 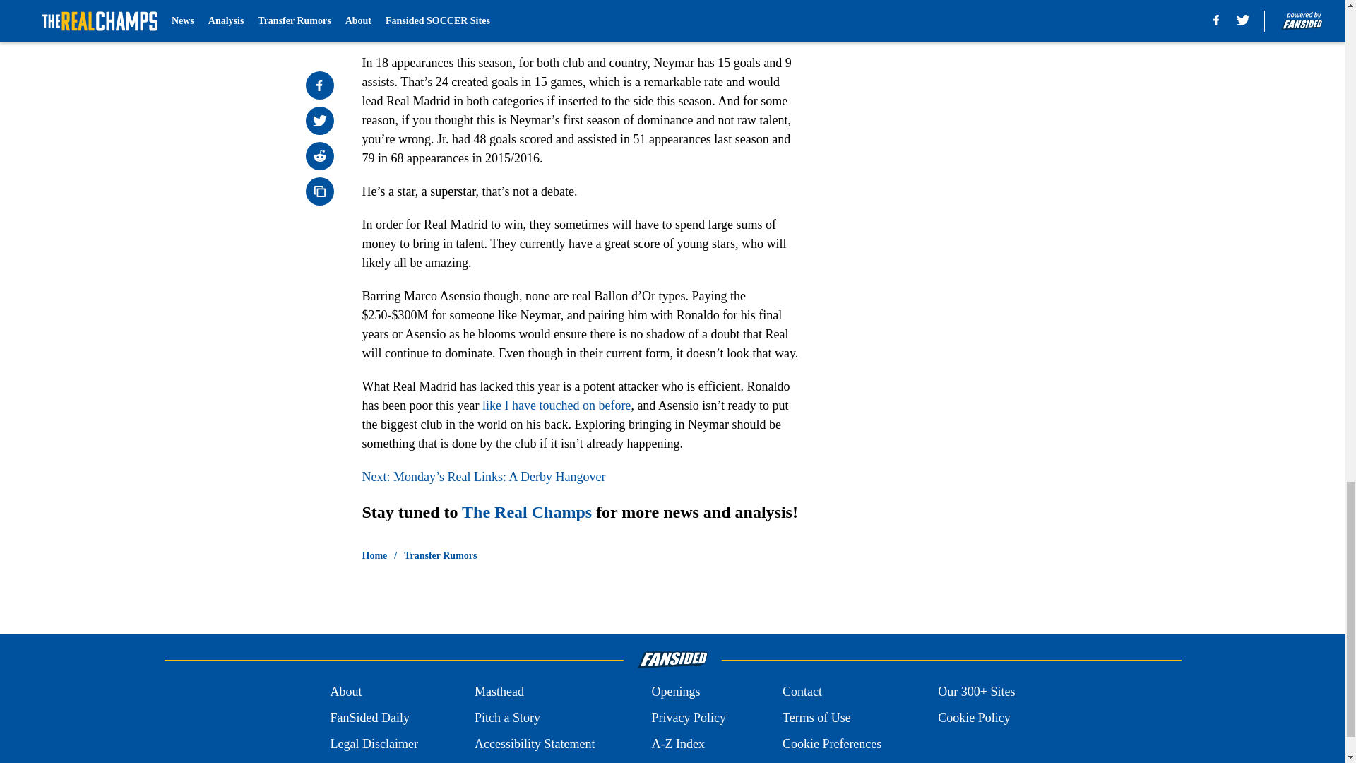 What do you see at coordinates (374, 555) in the screenshot?
I see `Home` at bounding box center [374, 555].